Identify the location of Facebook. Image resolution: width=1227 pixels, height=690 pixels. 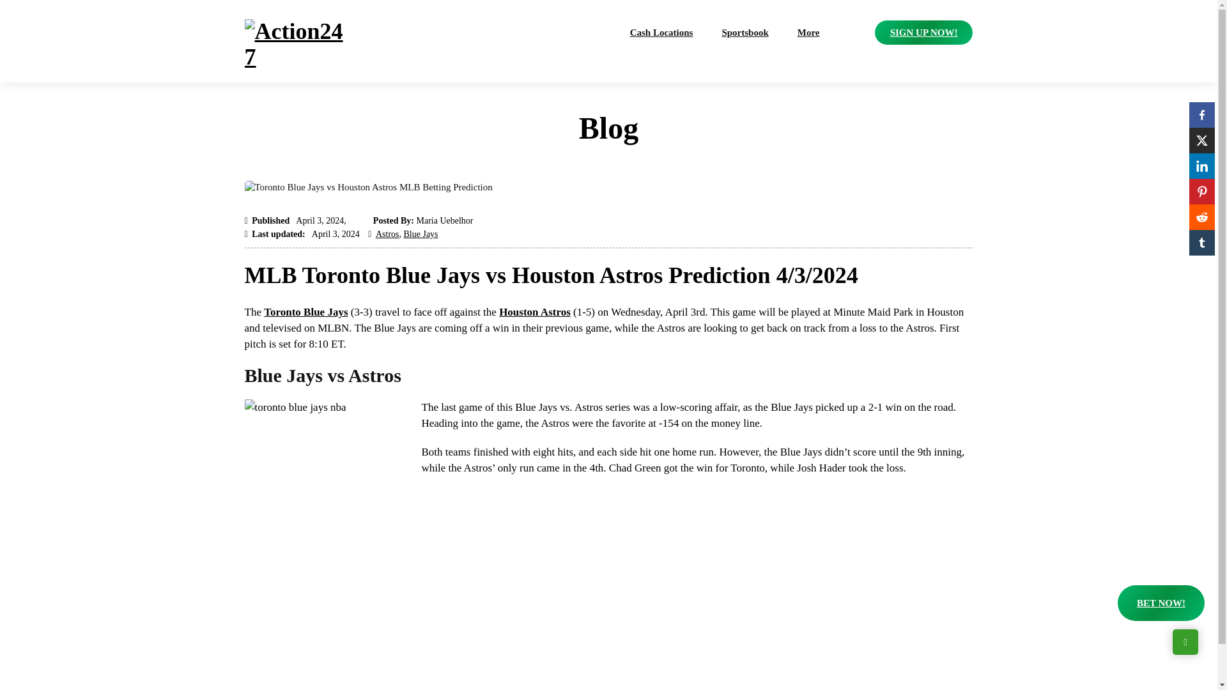
(1201, 114).